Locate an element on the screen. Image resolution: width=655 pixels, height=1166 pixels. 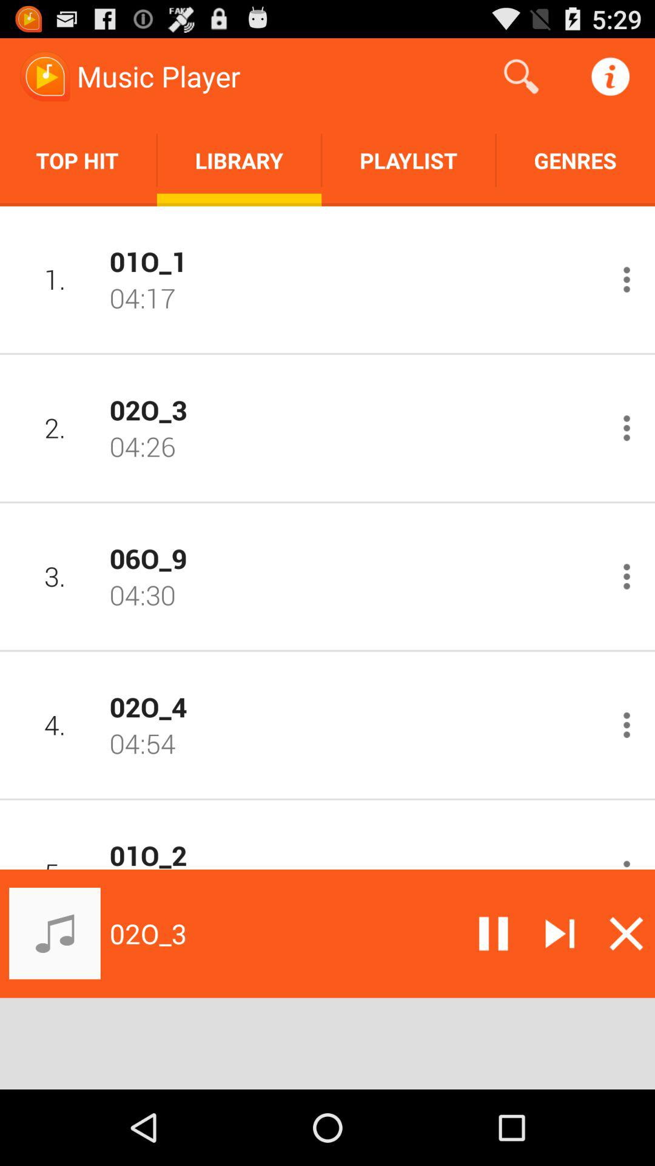
menu options is located at coordinates (627, 862).